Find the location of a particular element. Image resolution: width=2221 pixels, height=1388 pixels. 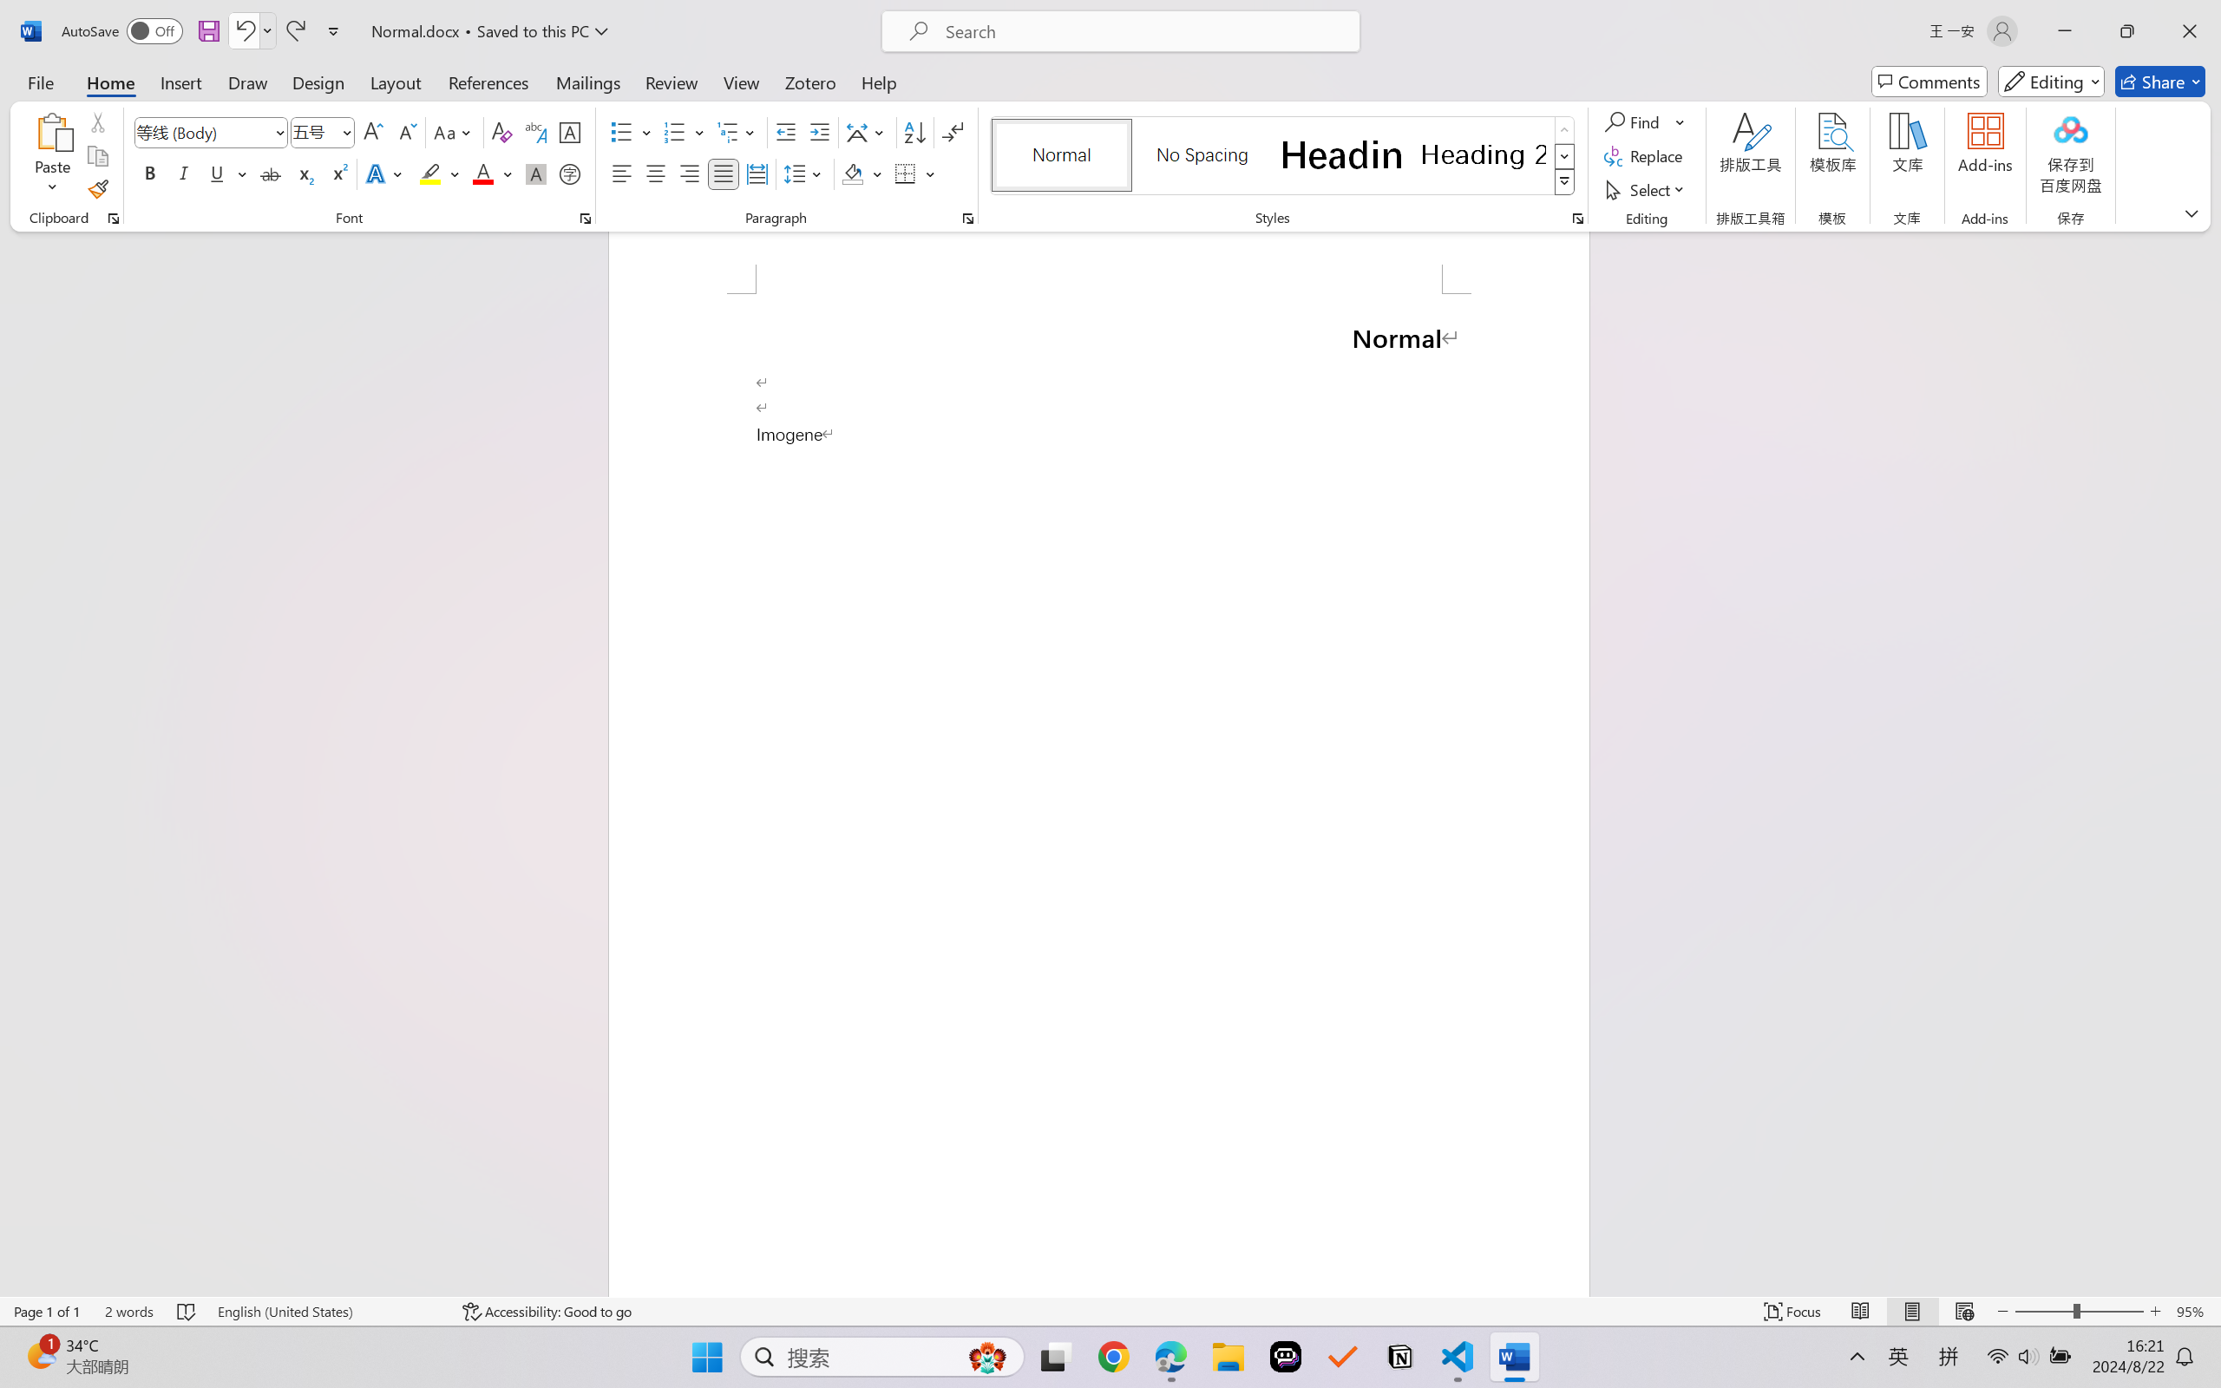

Microsoft search is located at coordinates (1143, 31).